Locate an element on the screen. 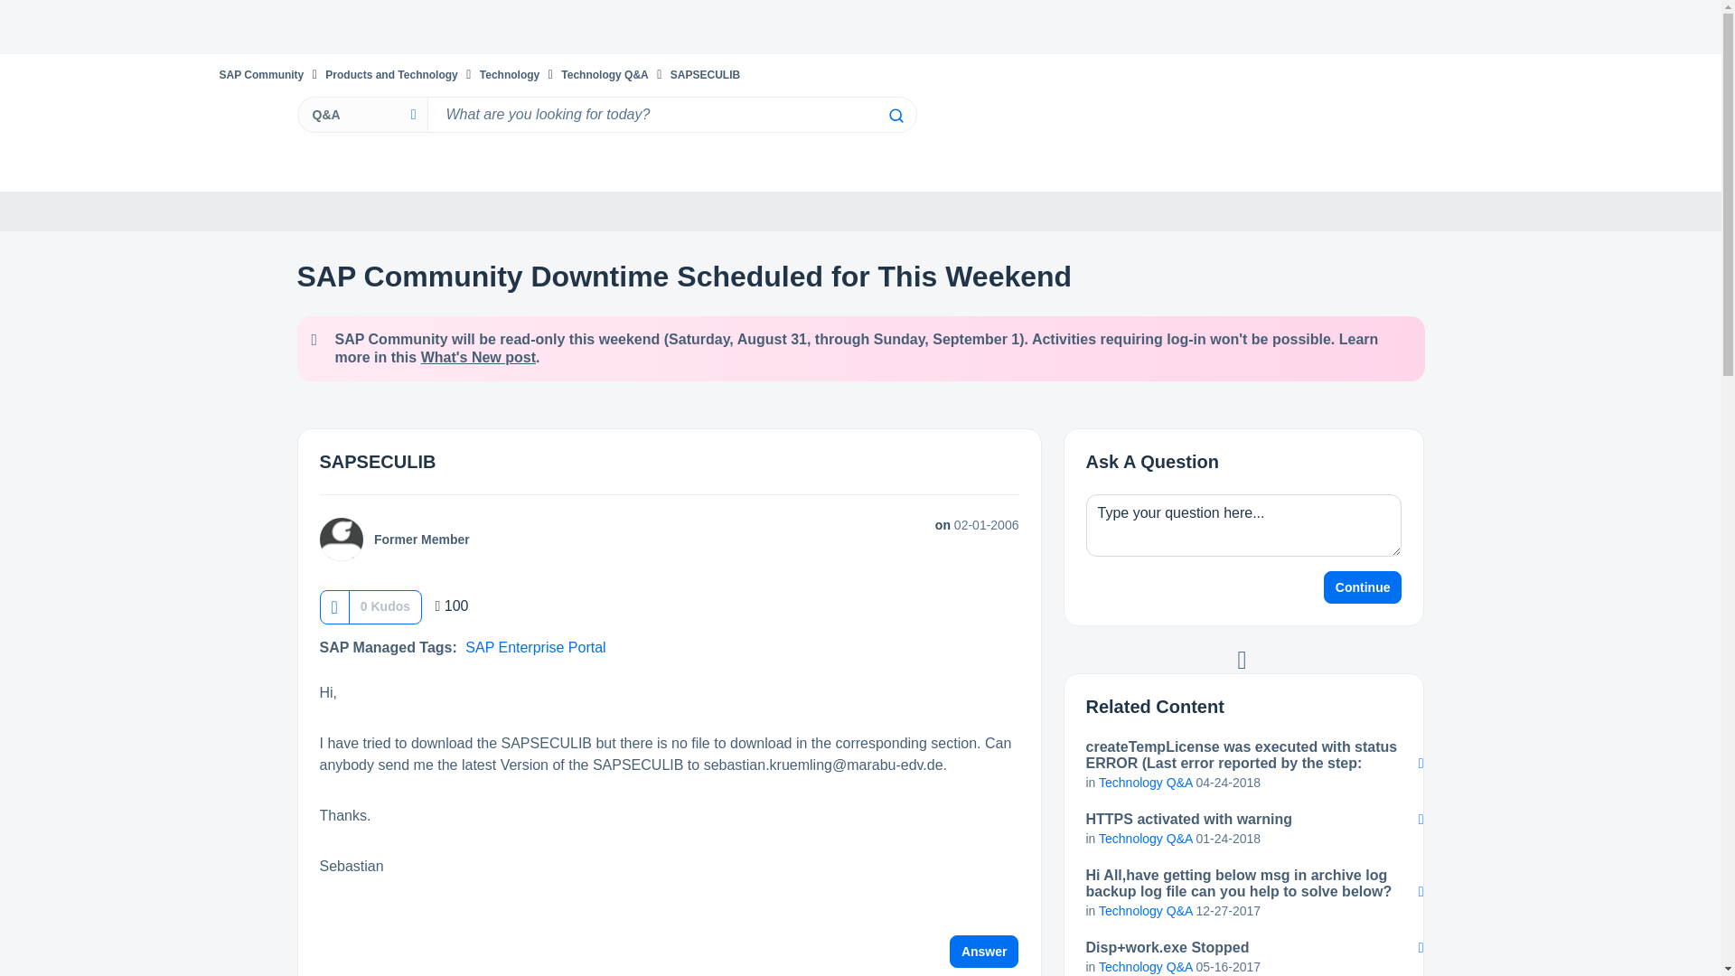 The width and height of the screenshot is (1735, 976). Search is located at coordinates (895, 116).